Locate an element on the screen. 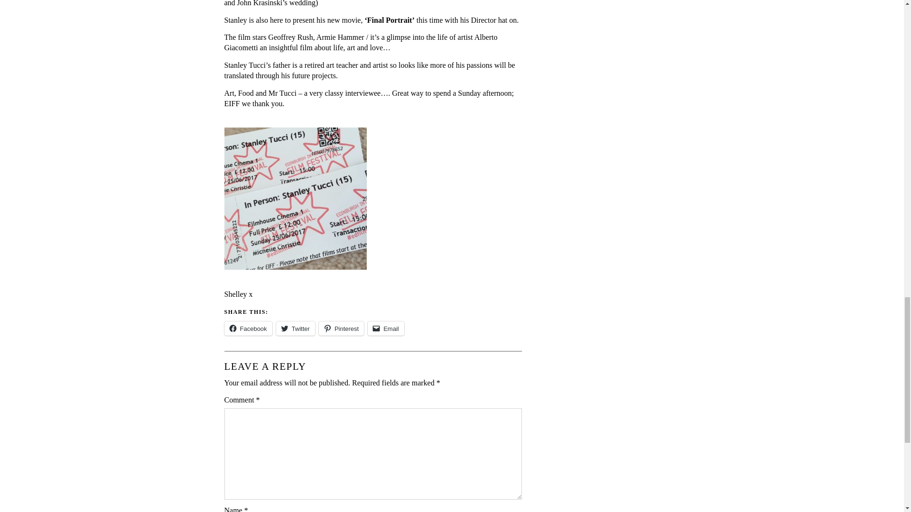 Image resolution: width=911 pixels, height=512 pixels. Facebook is located at coordinates (248, 329).